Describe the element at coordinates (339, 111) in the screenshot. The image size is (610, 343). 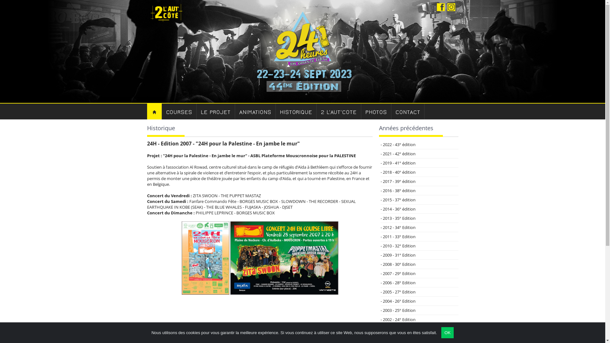
I see `2 L'AUT'COTE` at that location.